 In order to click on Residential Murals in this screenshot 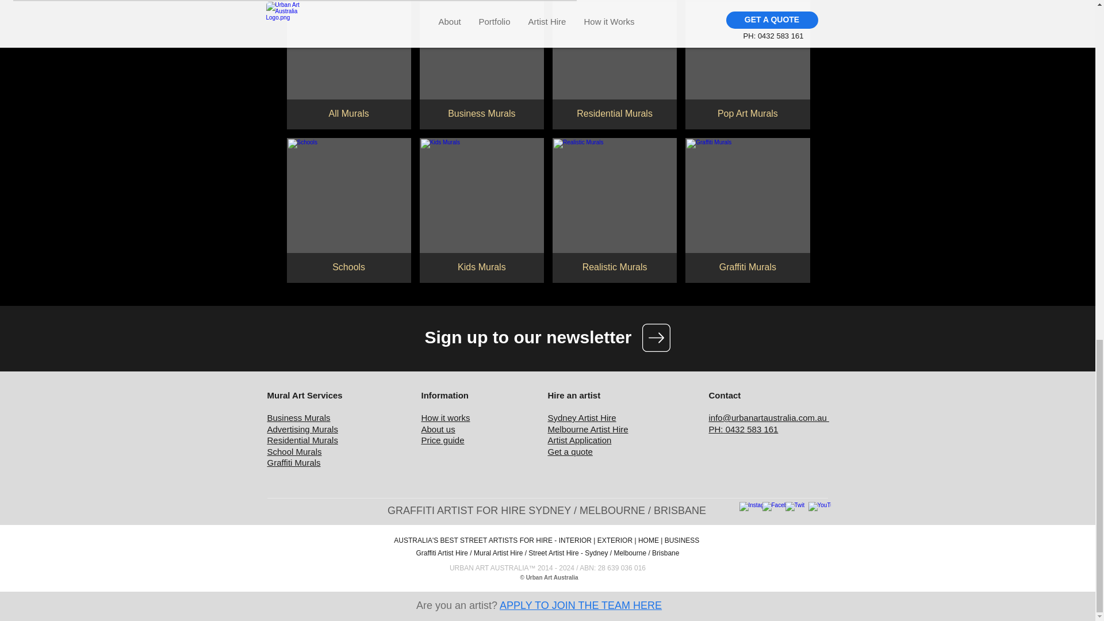, I will do `click(614, 64)`.